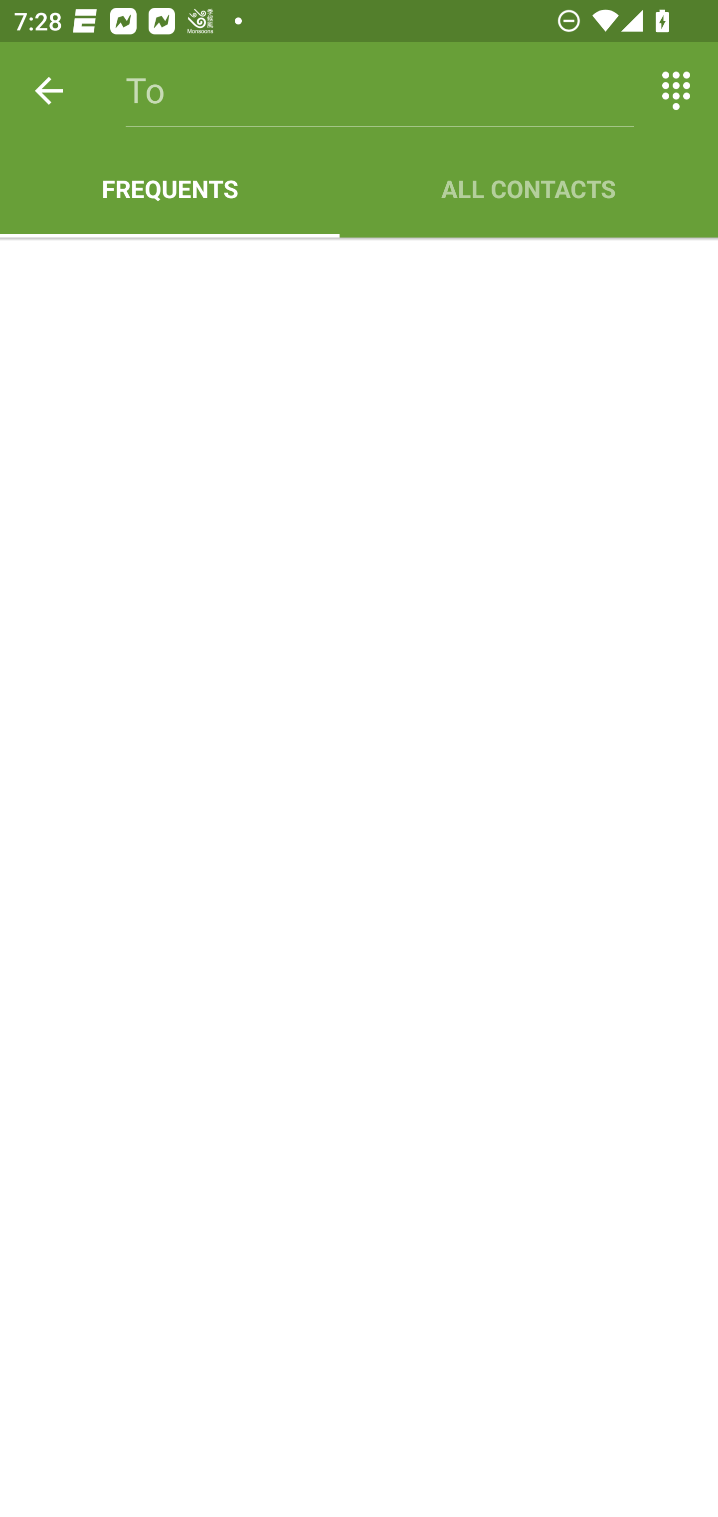 The image size is (718, 1517). Describe the element at coordinates (676, 91) in the screenshot. I see `Switch between entering text and numbers` at that location.